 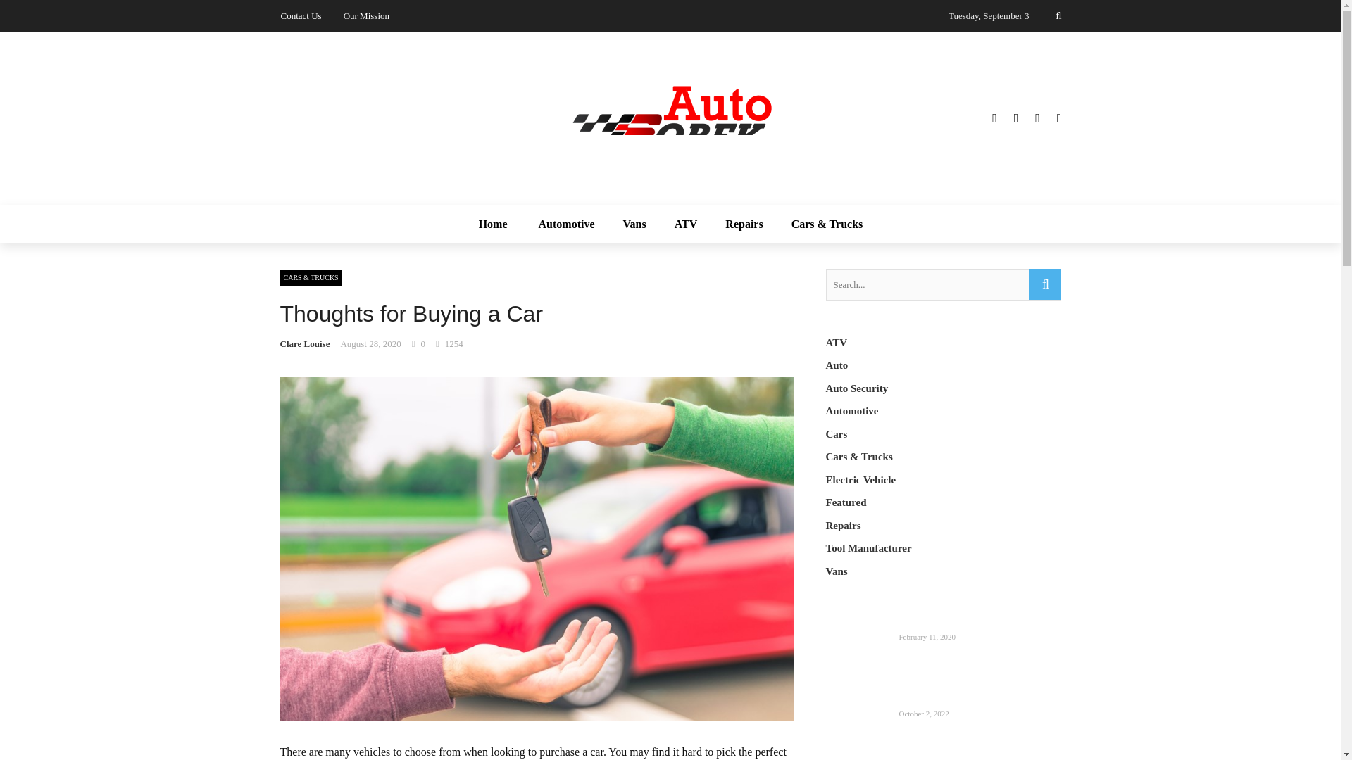 What do you see at coordinates (501, 224) in the screenshot?
I see `Home` at bounding box center [501, 224].